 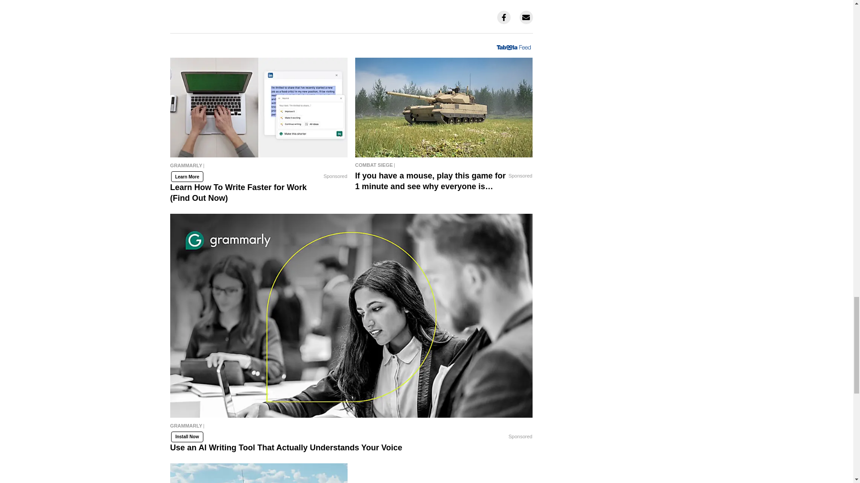 I want to click on Use an AI Writing Tool That Actually Understands Your Voice, so click(x=352, y=429).